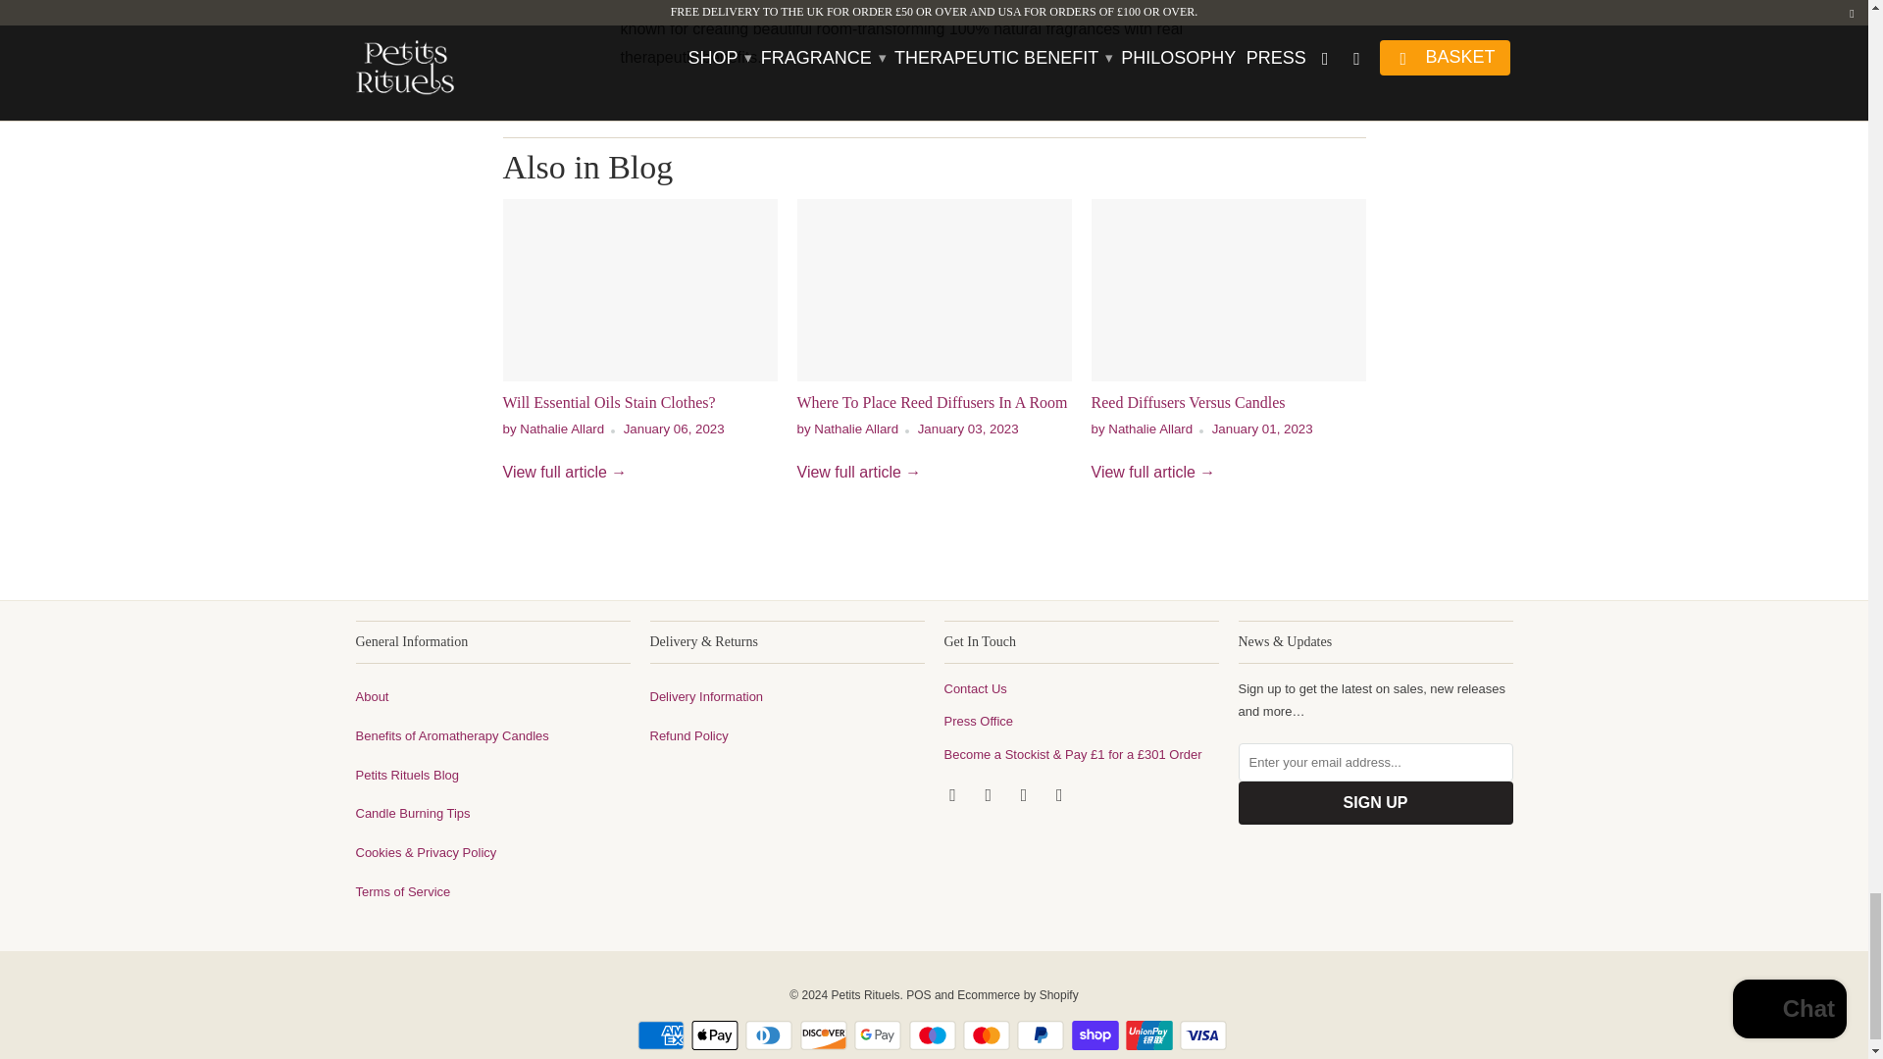  What do you see at coordinates (880, 1035) in the screenshot?
I see `Google Pay` at bounding box center [880, 1035].